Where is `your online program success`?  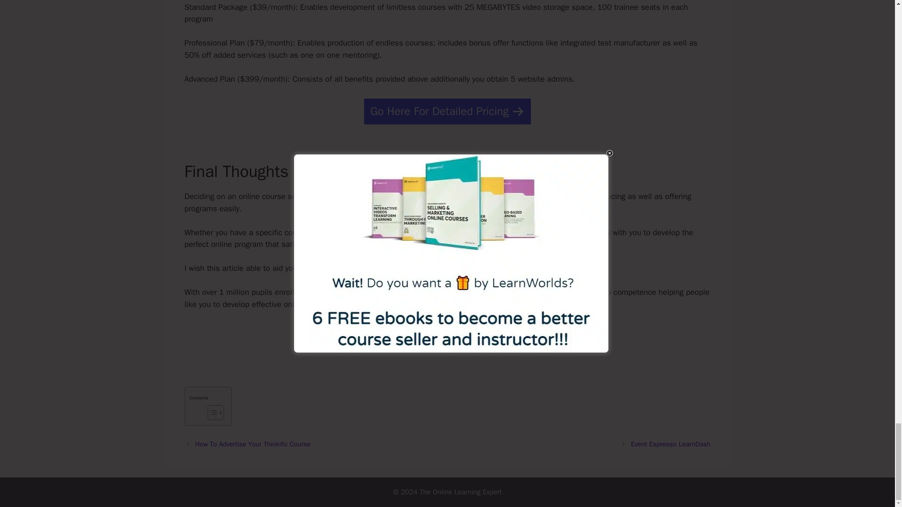 your online program success is located at coordinates (415, 196).